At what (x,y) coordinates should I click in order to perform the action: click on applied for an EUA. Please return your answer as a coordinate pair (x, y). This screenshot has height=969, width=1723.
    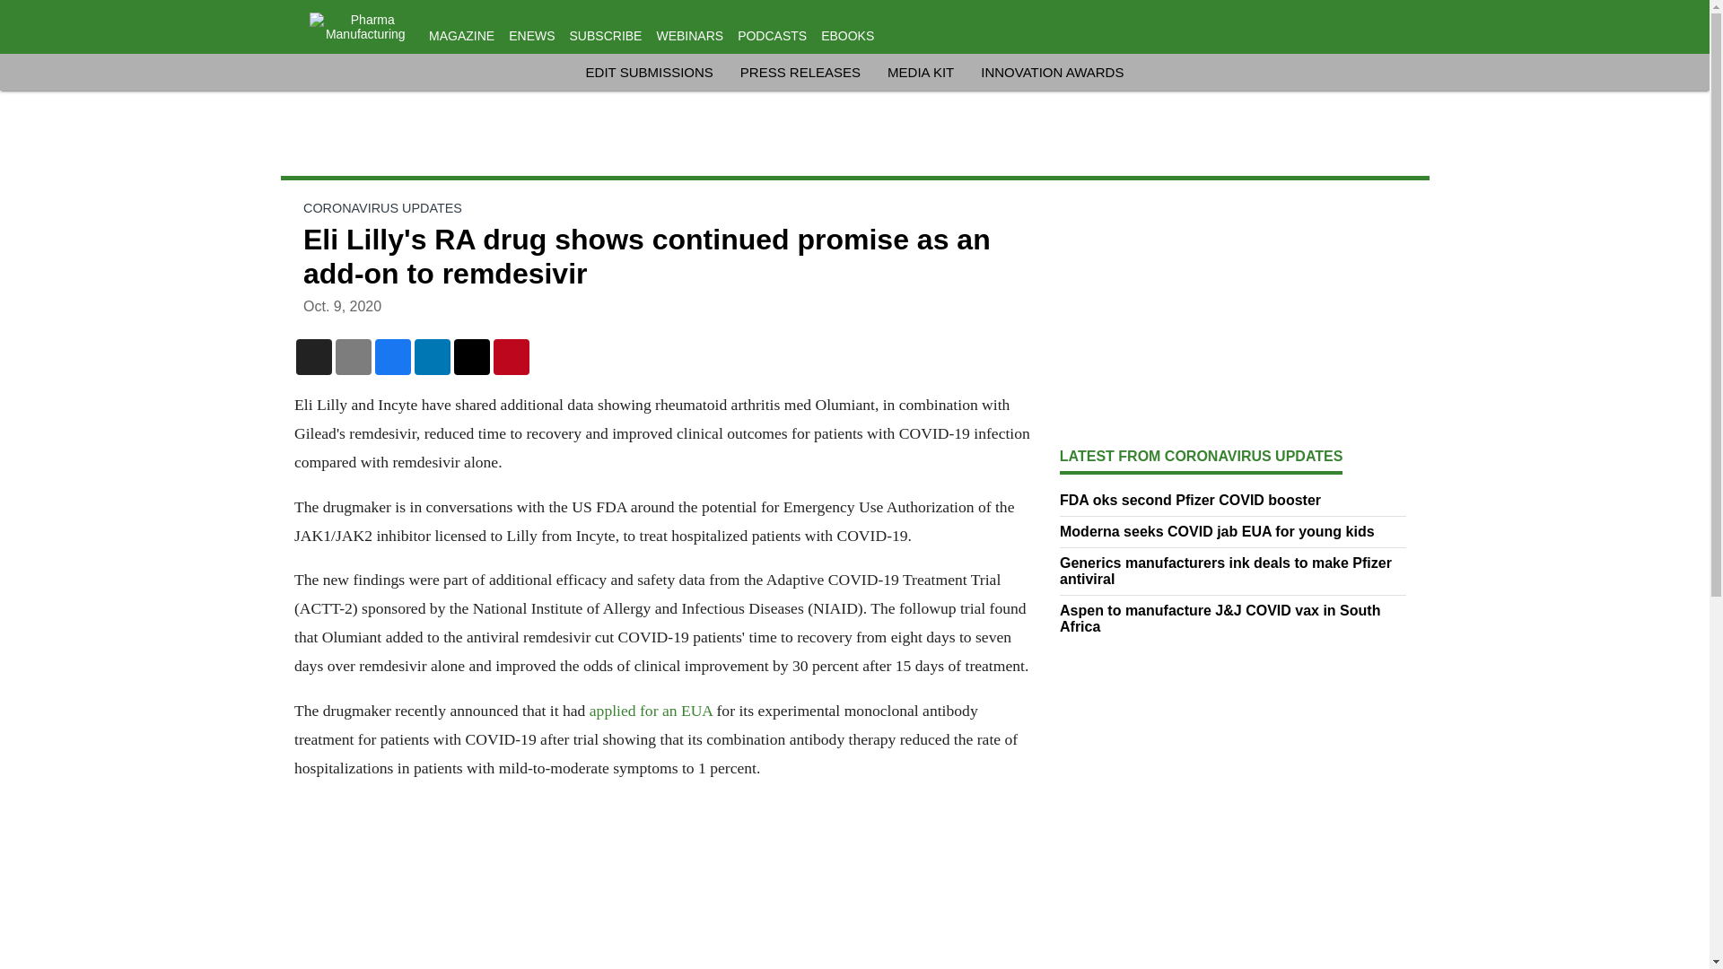
    Looking at the image, I should click on (650, 711).